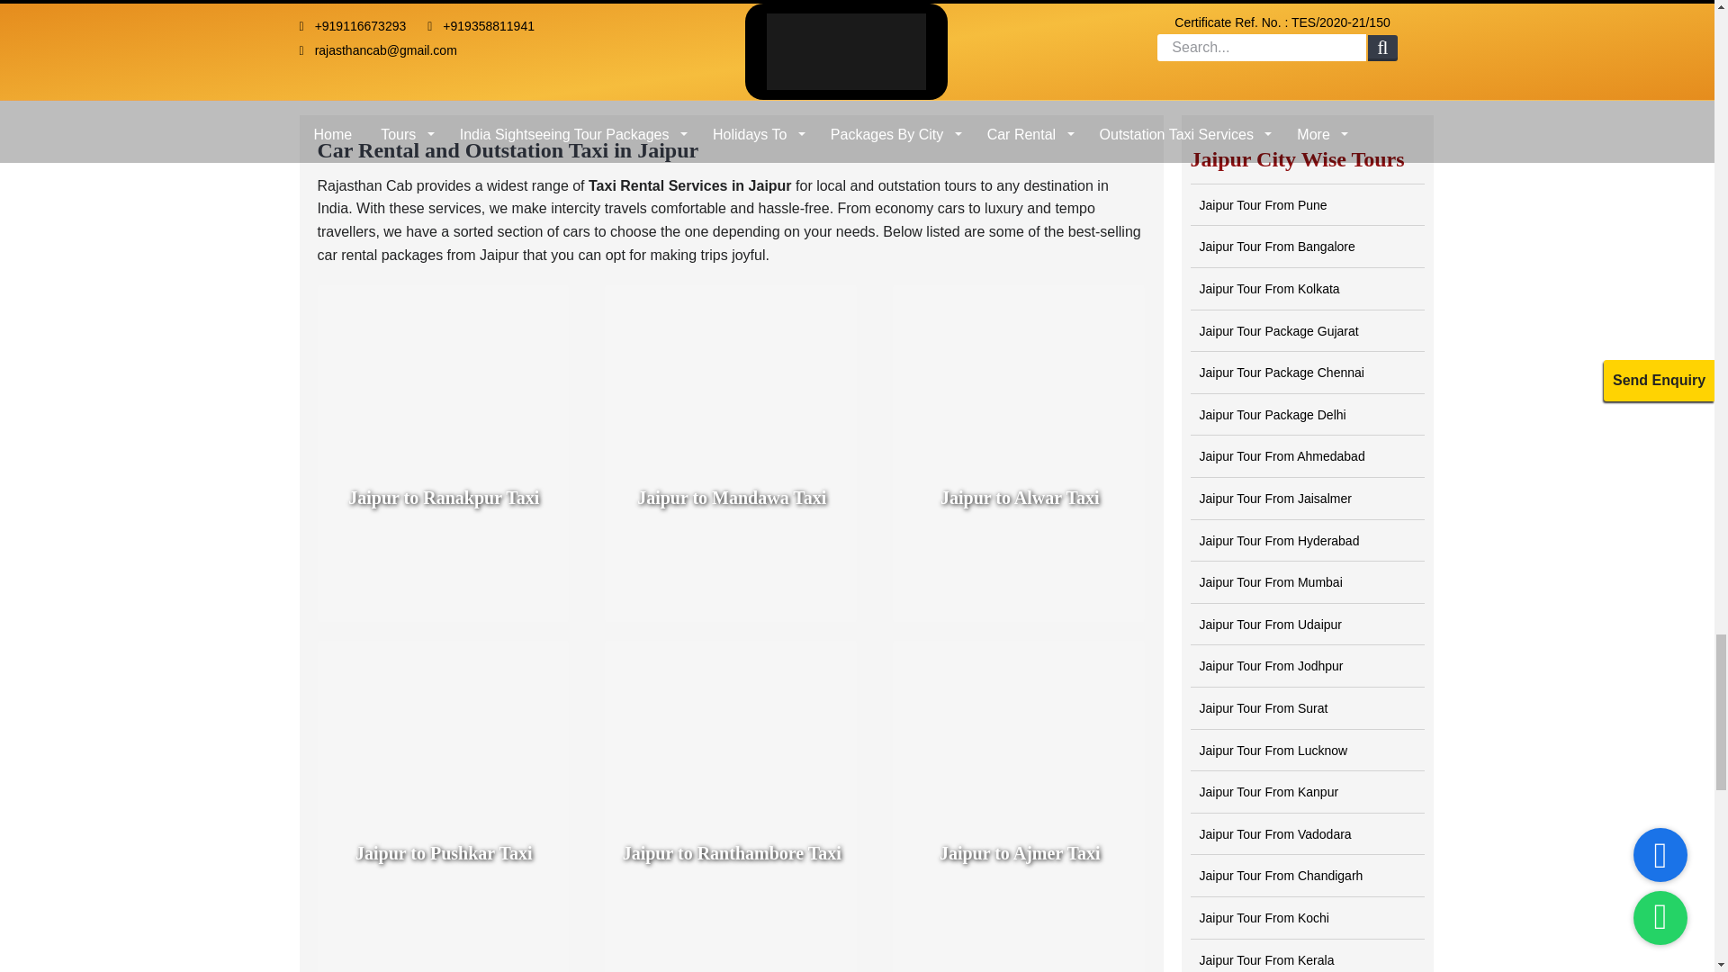 Image resolution: width=1728 pixels, height=972 pixels. Describe the element at coordinates (442, 25) in the screenshot. I see `Jaipur 1 Day Tour` at that location.